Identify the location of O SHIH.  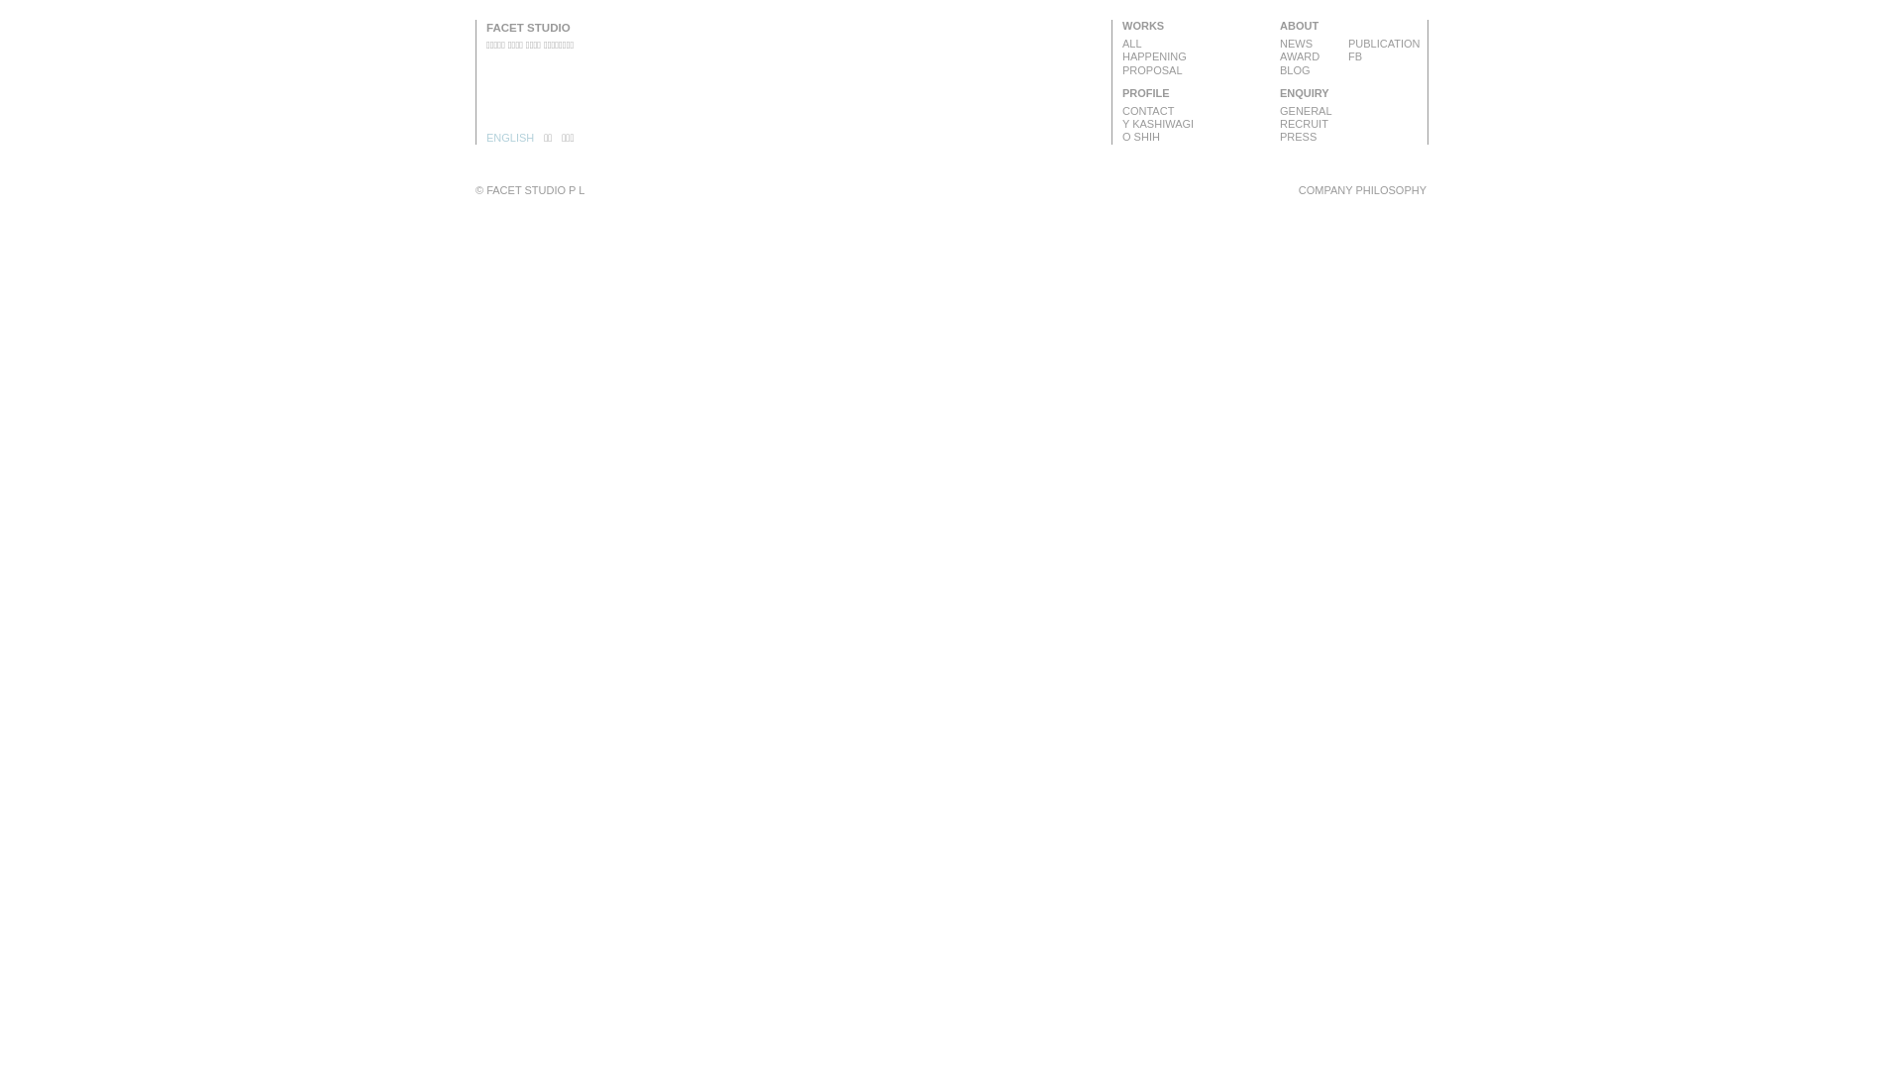
(1197, 137).